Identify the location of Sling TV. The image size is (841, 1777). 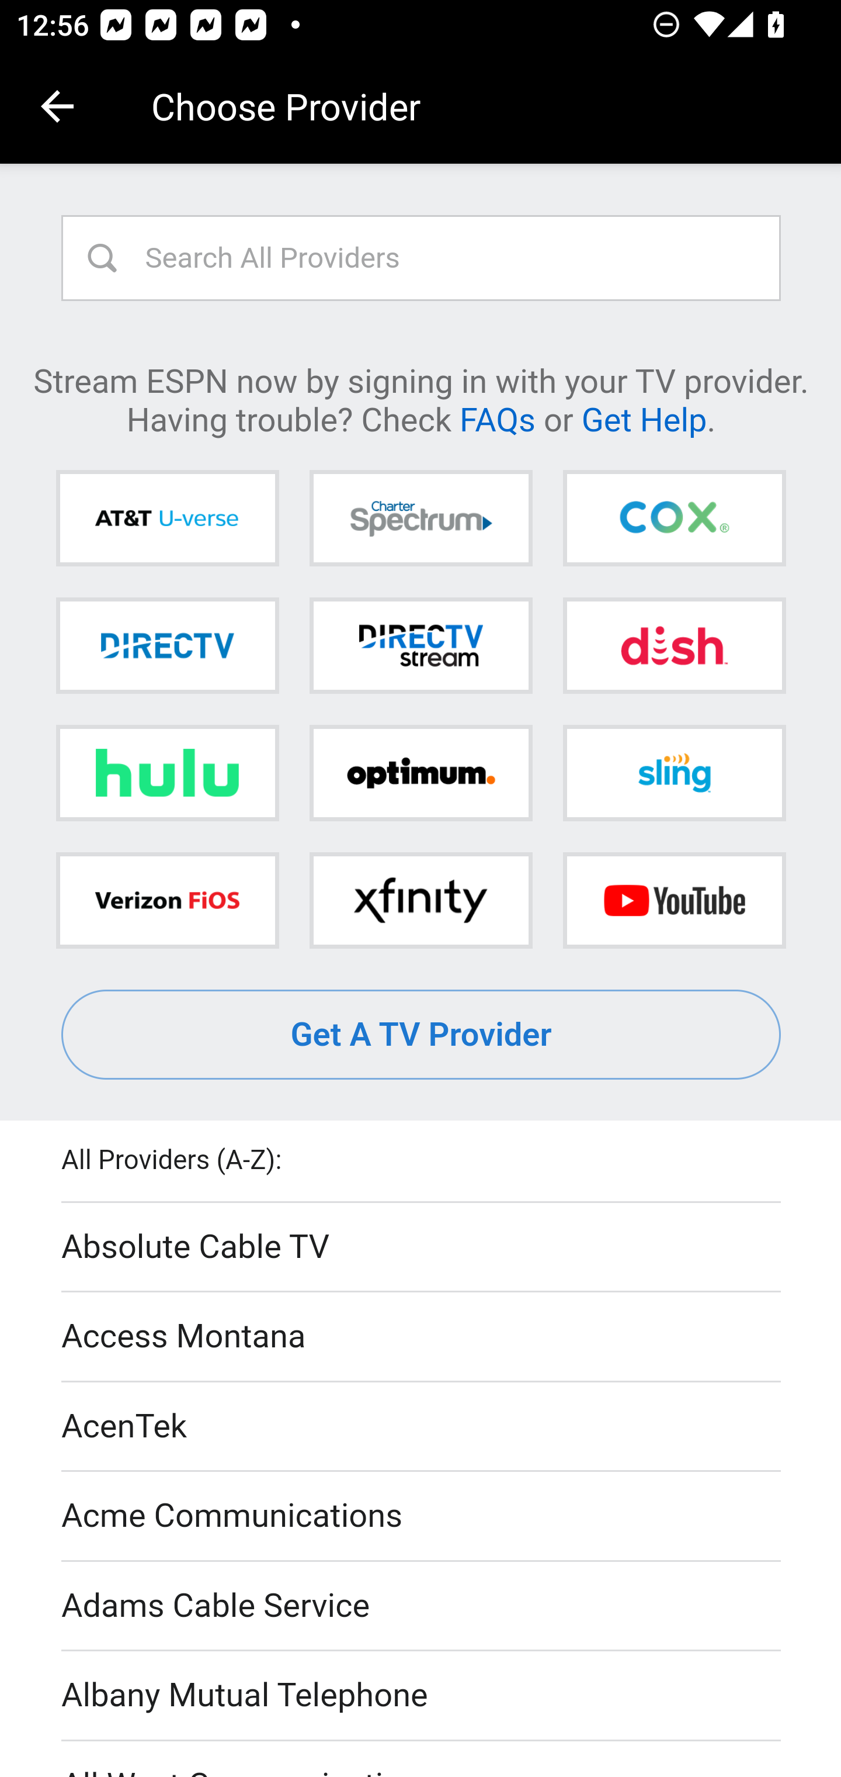
(674, 773).